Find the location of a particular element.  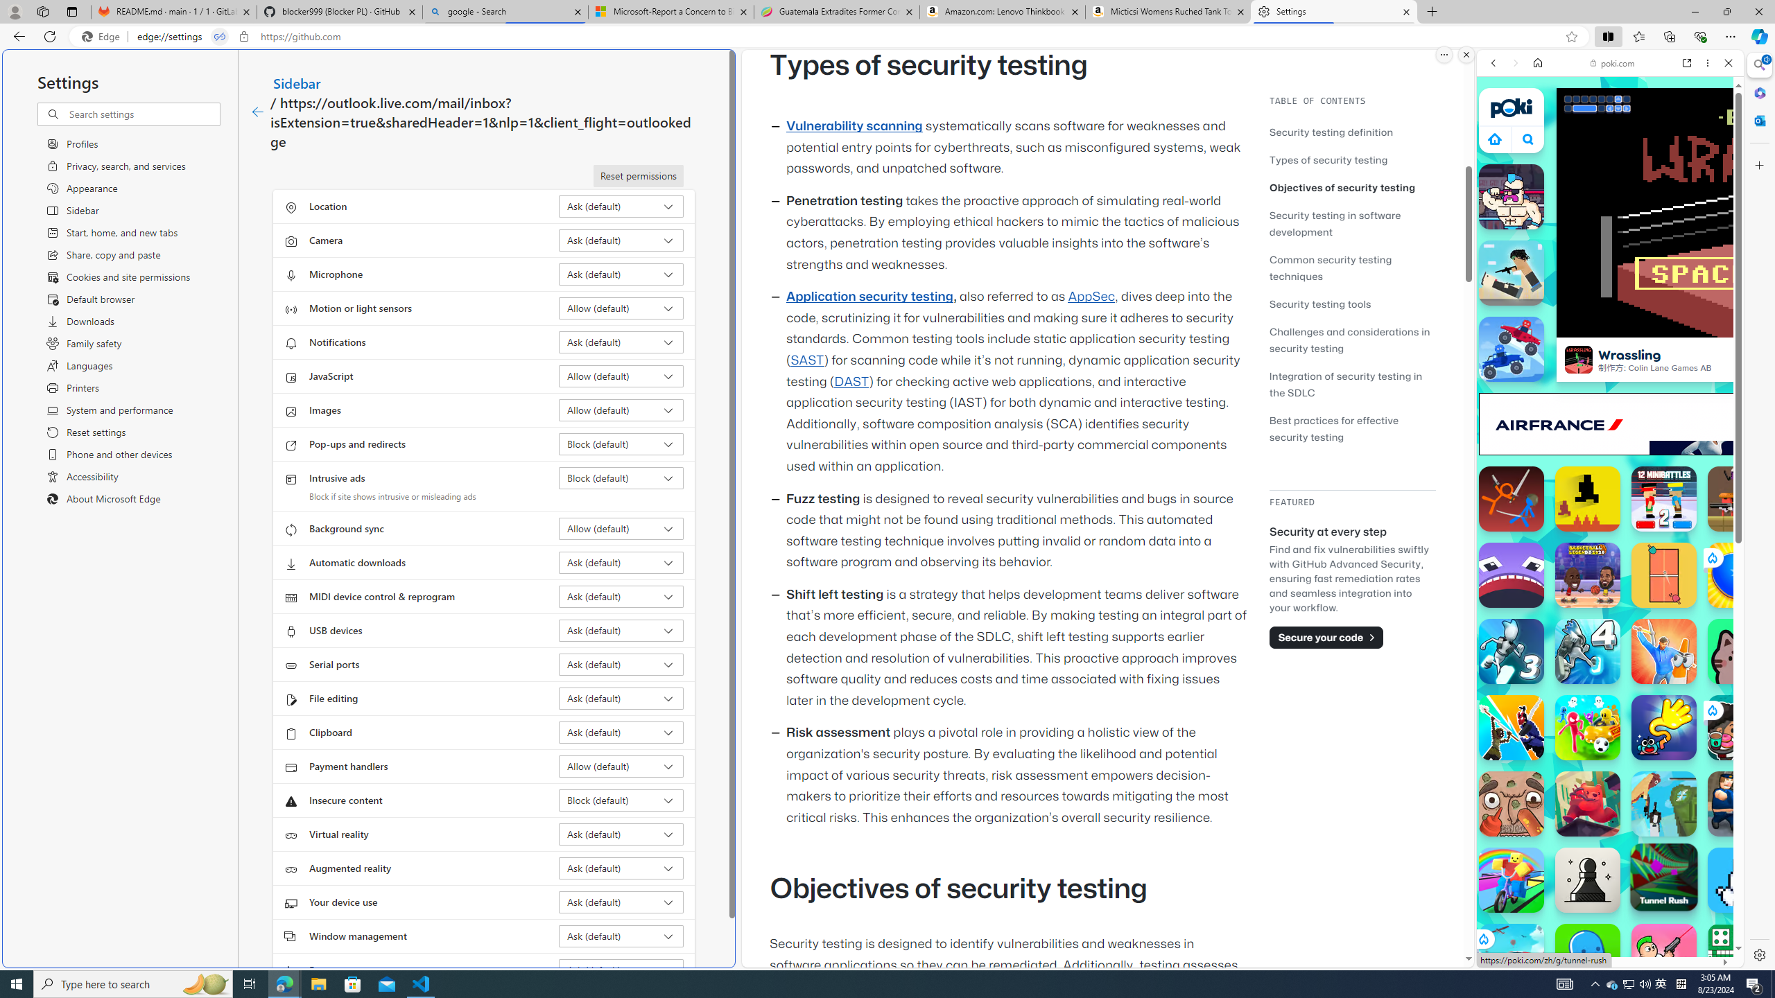

Integration of security testing in the SDLC is located at coordinates (1347, 384).